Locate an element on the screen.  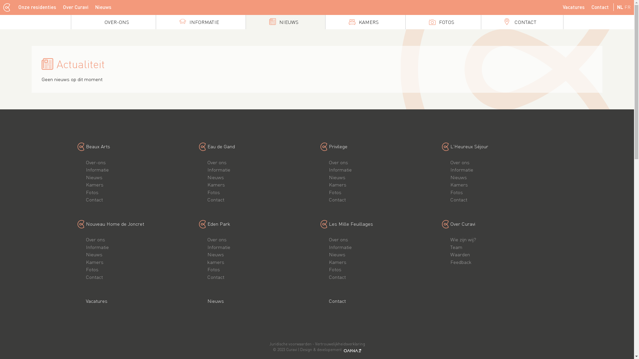
Vacatures is located at coordinates (574, 7).